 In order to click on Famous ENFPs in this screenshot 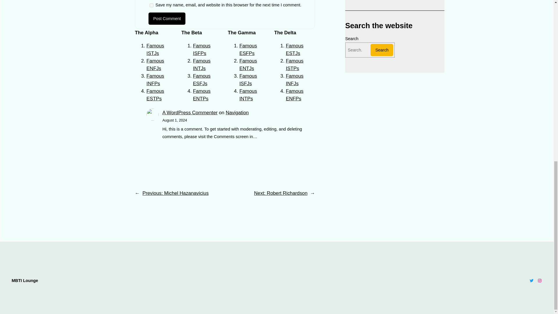, I will do `click(295, 95)`.